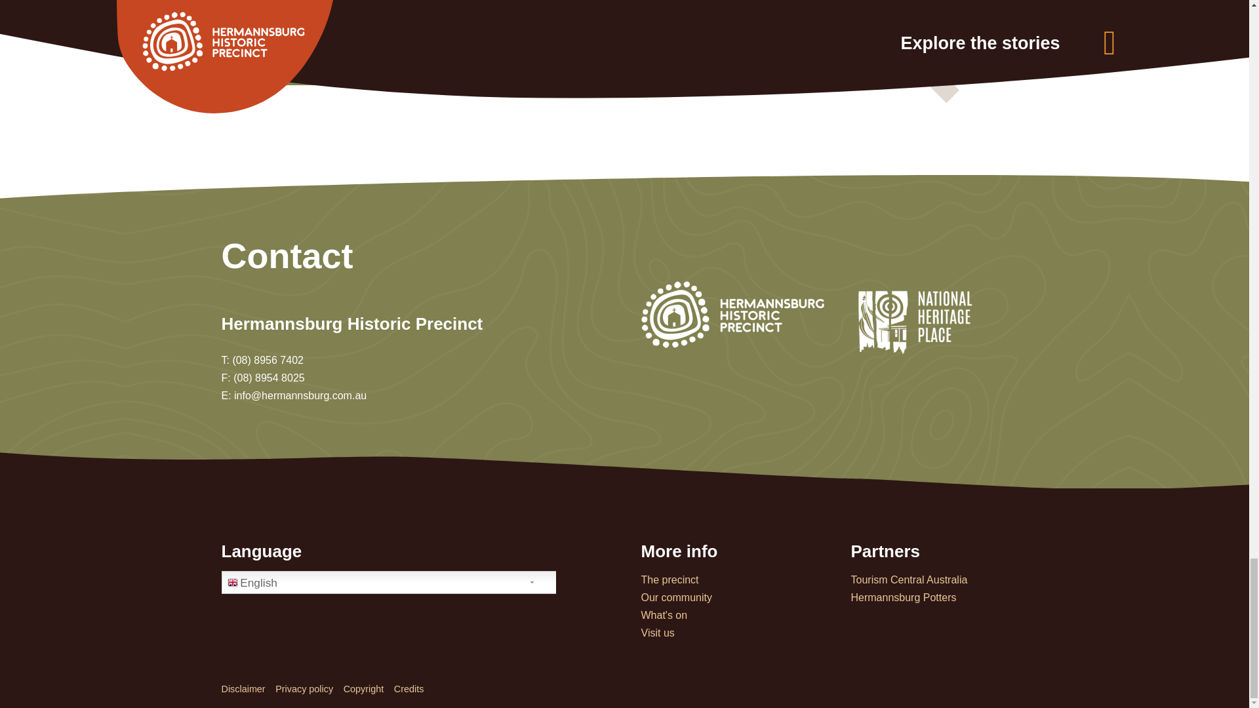  What do you see at coordinates (395, 582) in the screenshot?
I see `English` at bounding box center [395, 582].